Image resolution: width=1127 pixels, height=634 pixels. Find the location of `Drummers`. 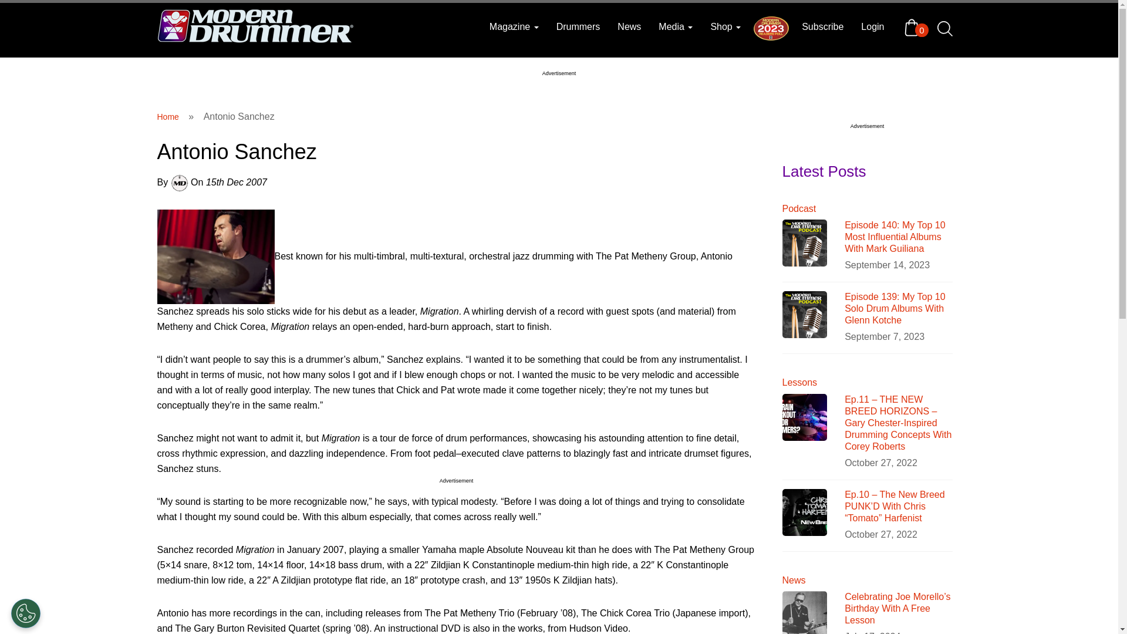

Drummers is located at coordinates (579, 27).